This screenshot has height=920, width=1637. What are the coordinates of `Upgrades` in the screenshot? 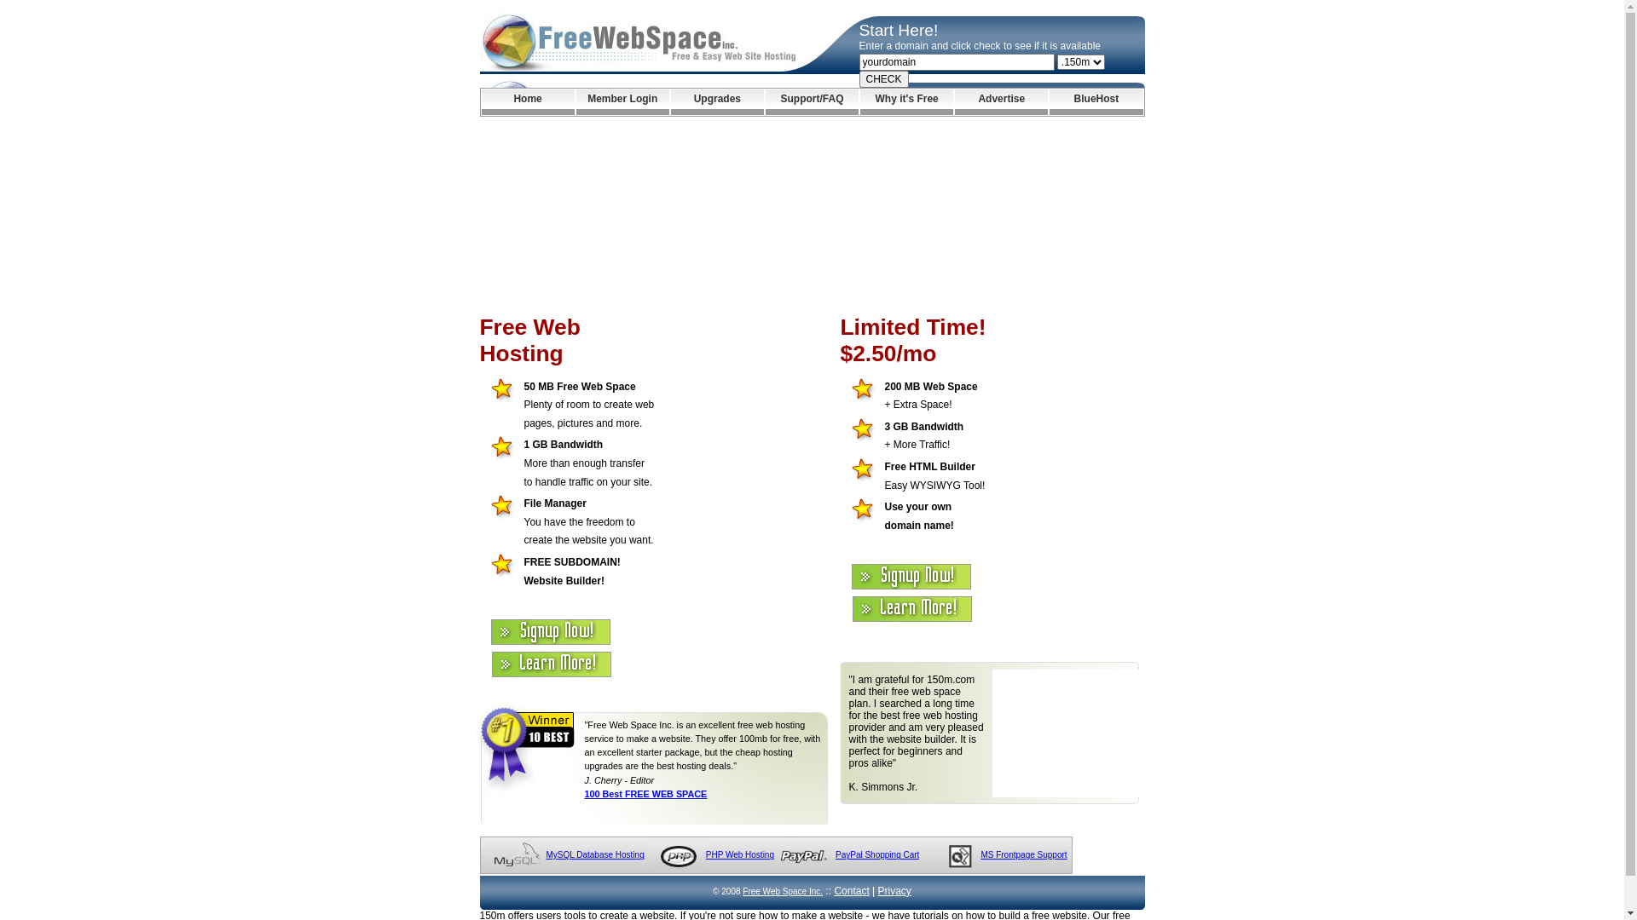 It's located at (718, 102).